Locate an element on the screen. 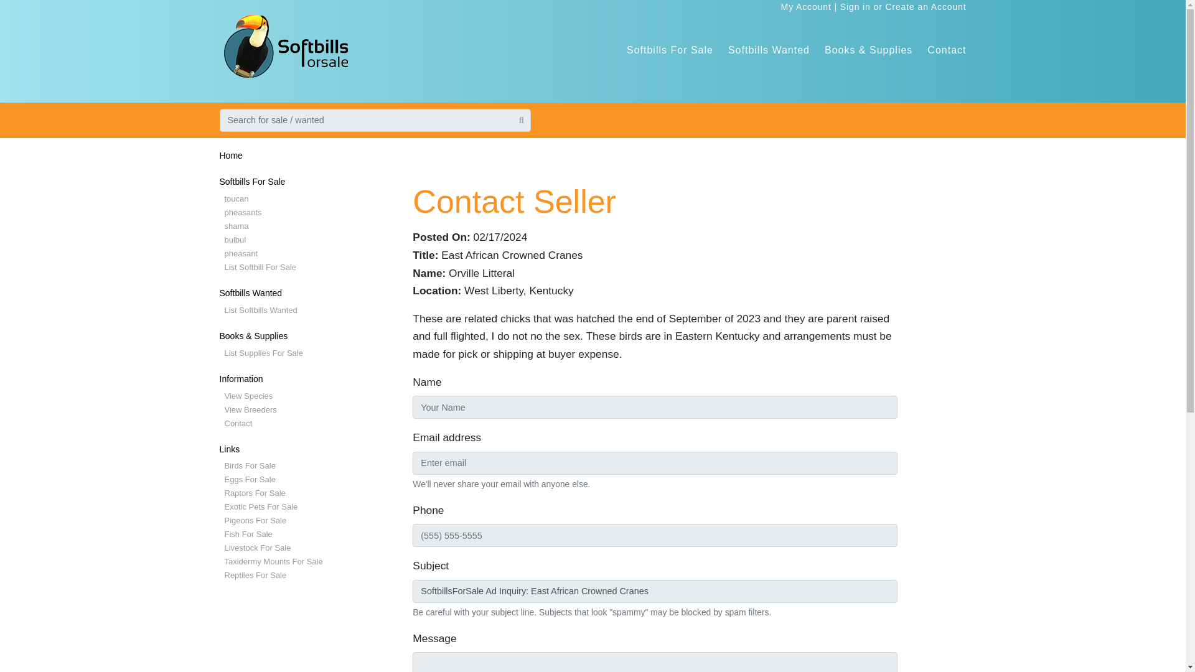 The width and height of the screenshot is (1195, 672). shama is located at coordinates (237, 226).